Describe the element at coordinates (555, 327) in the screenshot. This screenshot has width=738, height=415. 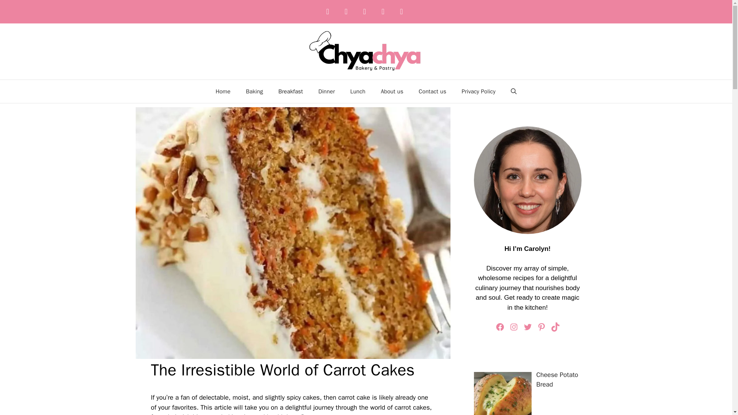
I see `TikTok` at that location.